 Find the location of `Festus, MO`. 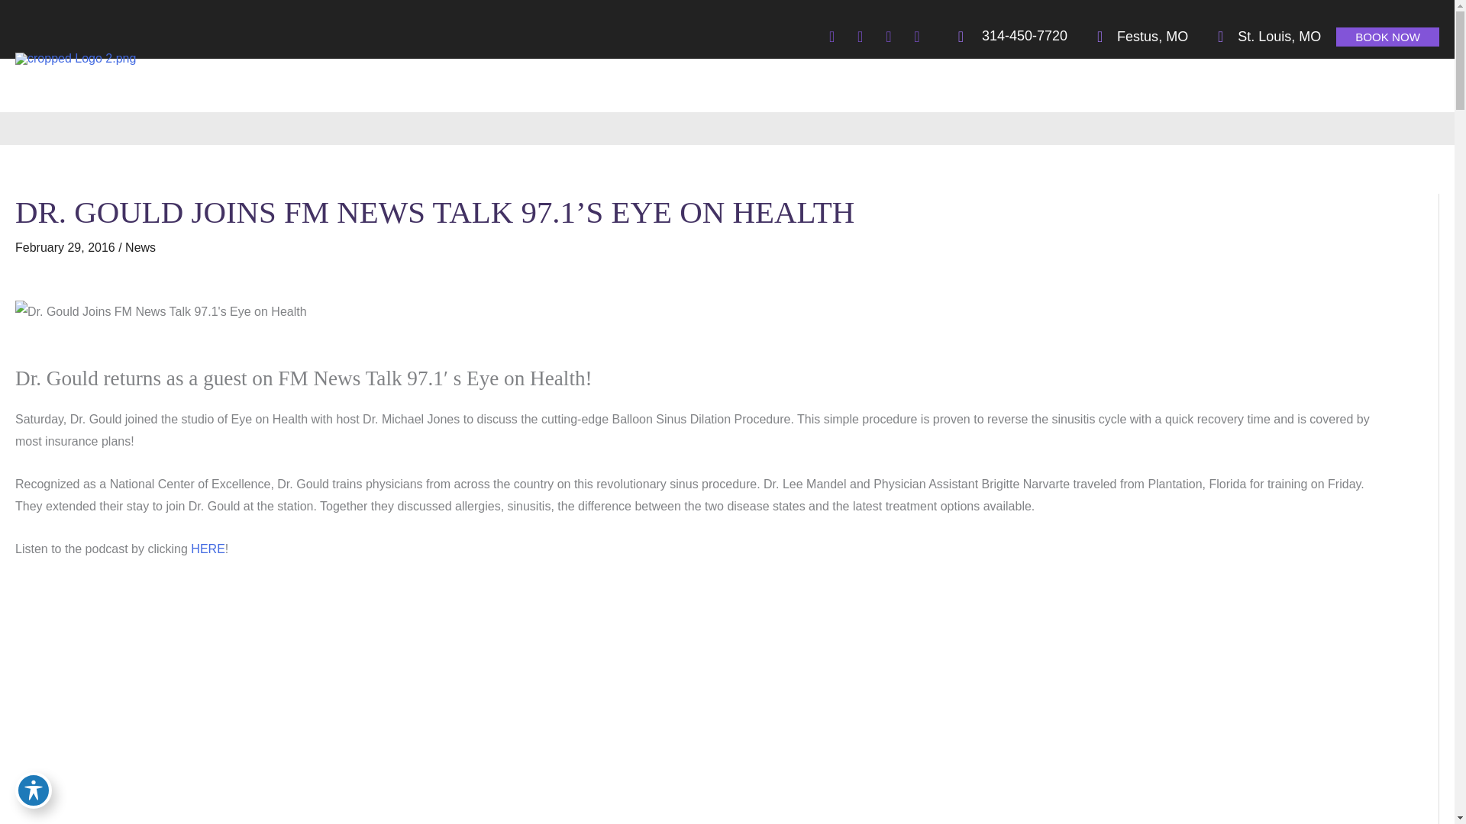

Festus, MO is located at coordinates (1135, 37).